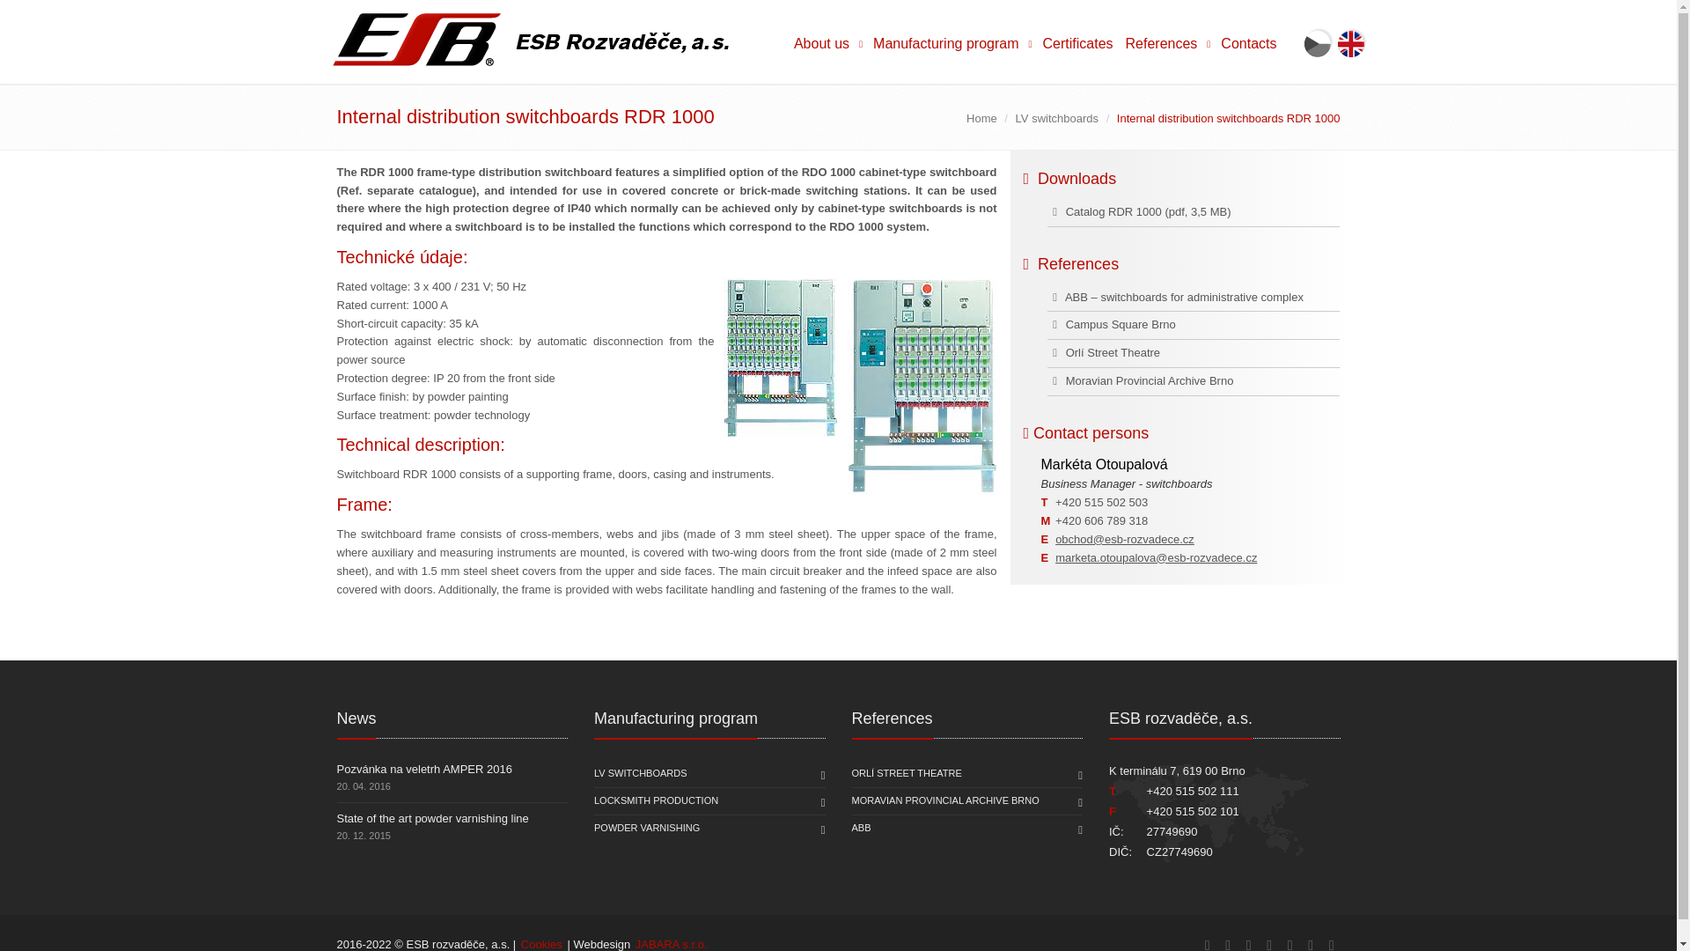  What do you see at coordinates (1167, 42) in the screenshot?
I see `References` at bounding box center [1167, 42].